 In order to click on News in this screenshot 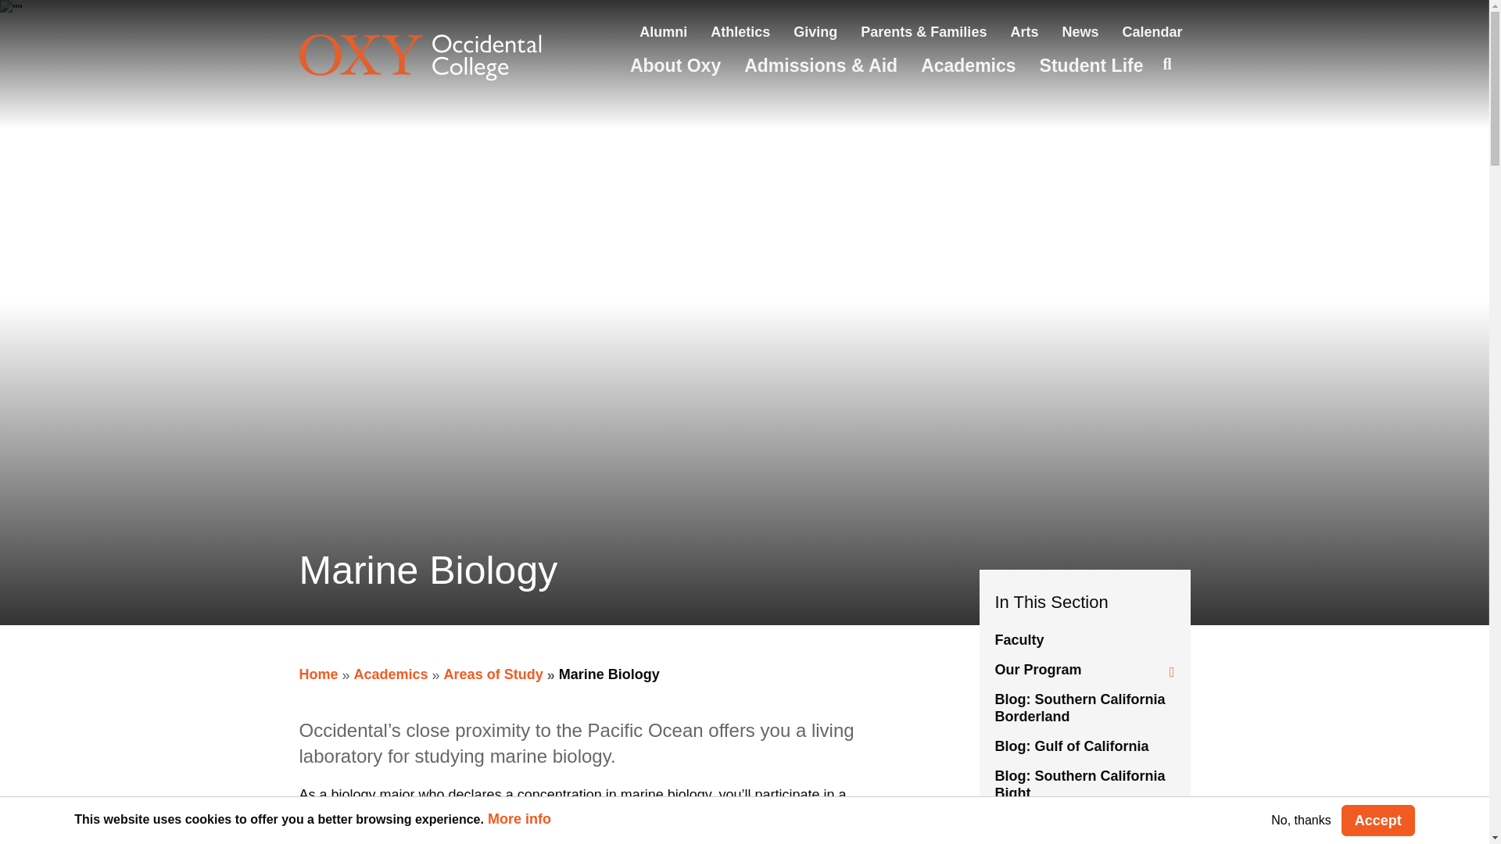, I will do `click(1080, 31)`.